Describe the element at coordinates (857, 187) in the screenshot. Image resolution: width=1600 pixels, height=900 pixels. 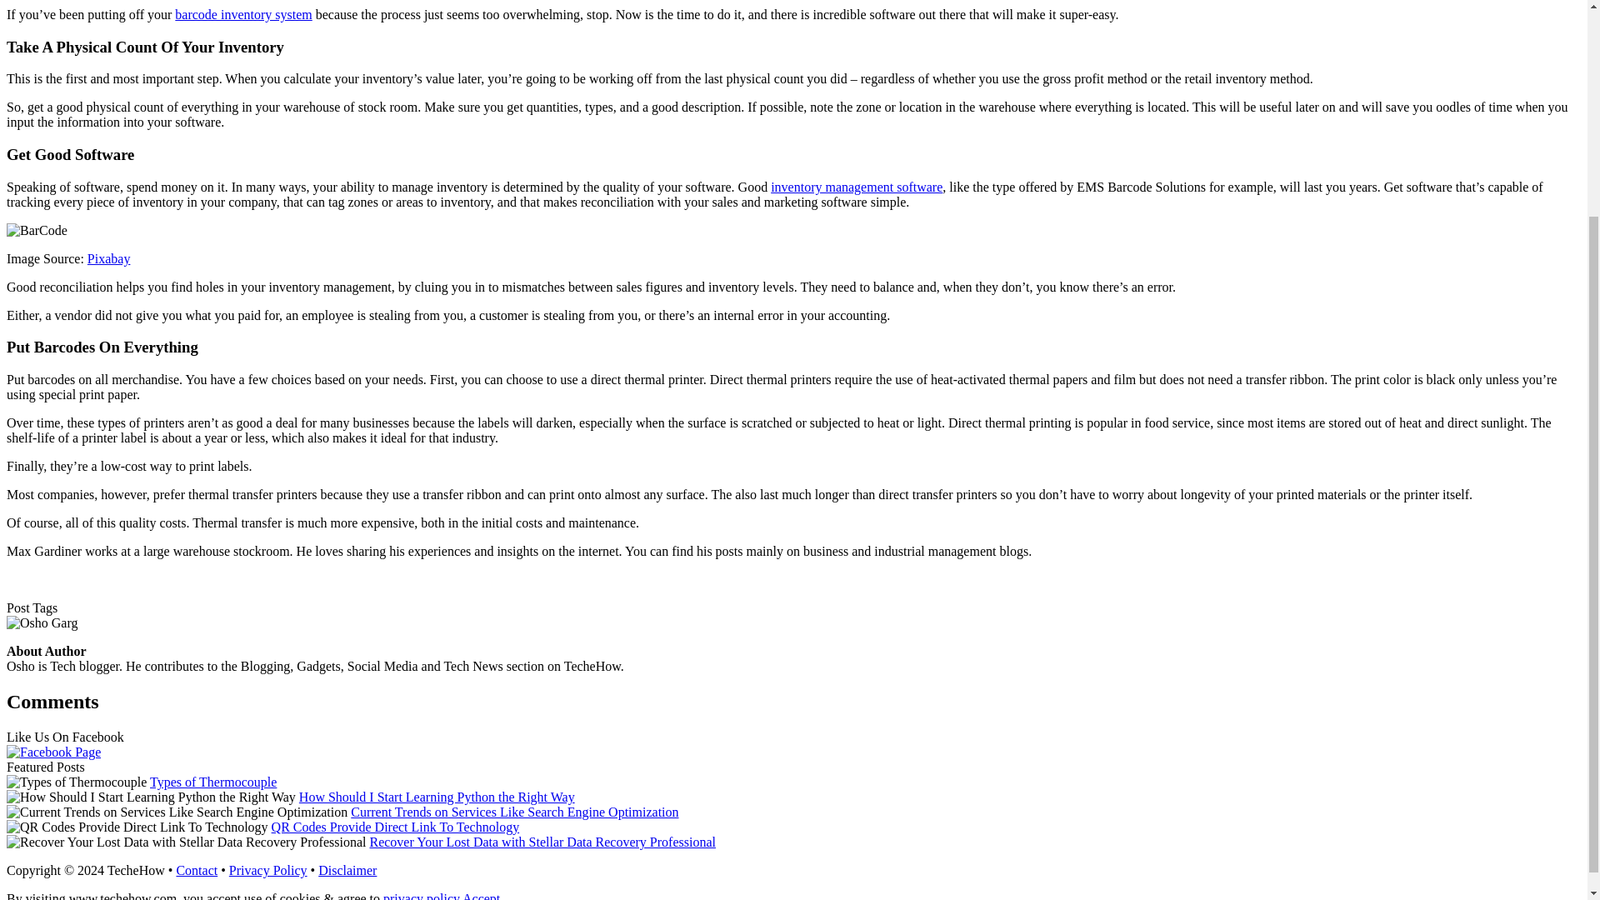
I see `inventory management software` at that location.